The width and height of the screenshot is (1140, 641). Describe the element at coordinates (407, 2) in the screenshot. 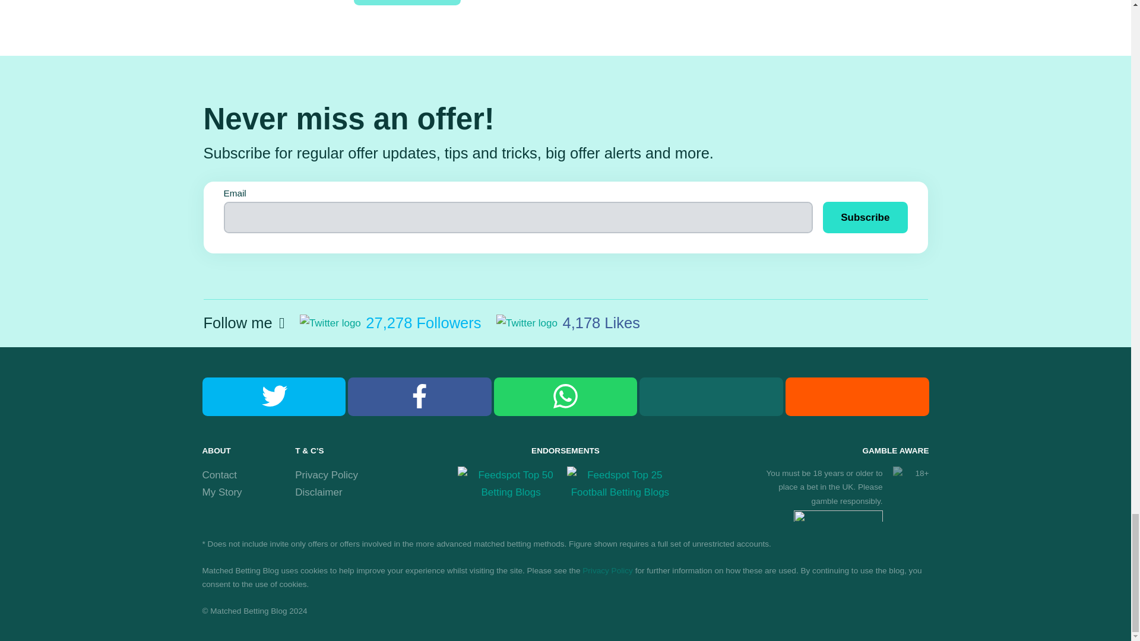

I see `Post Comment` at that location.